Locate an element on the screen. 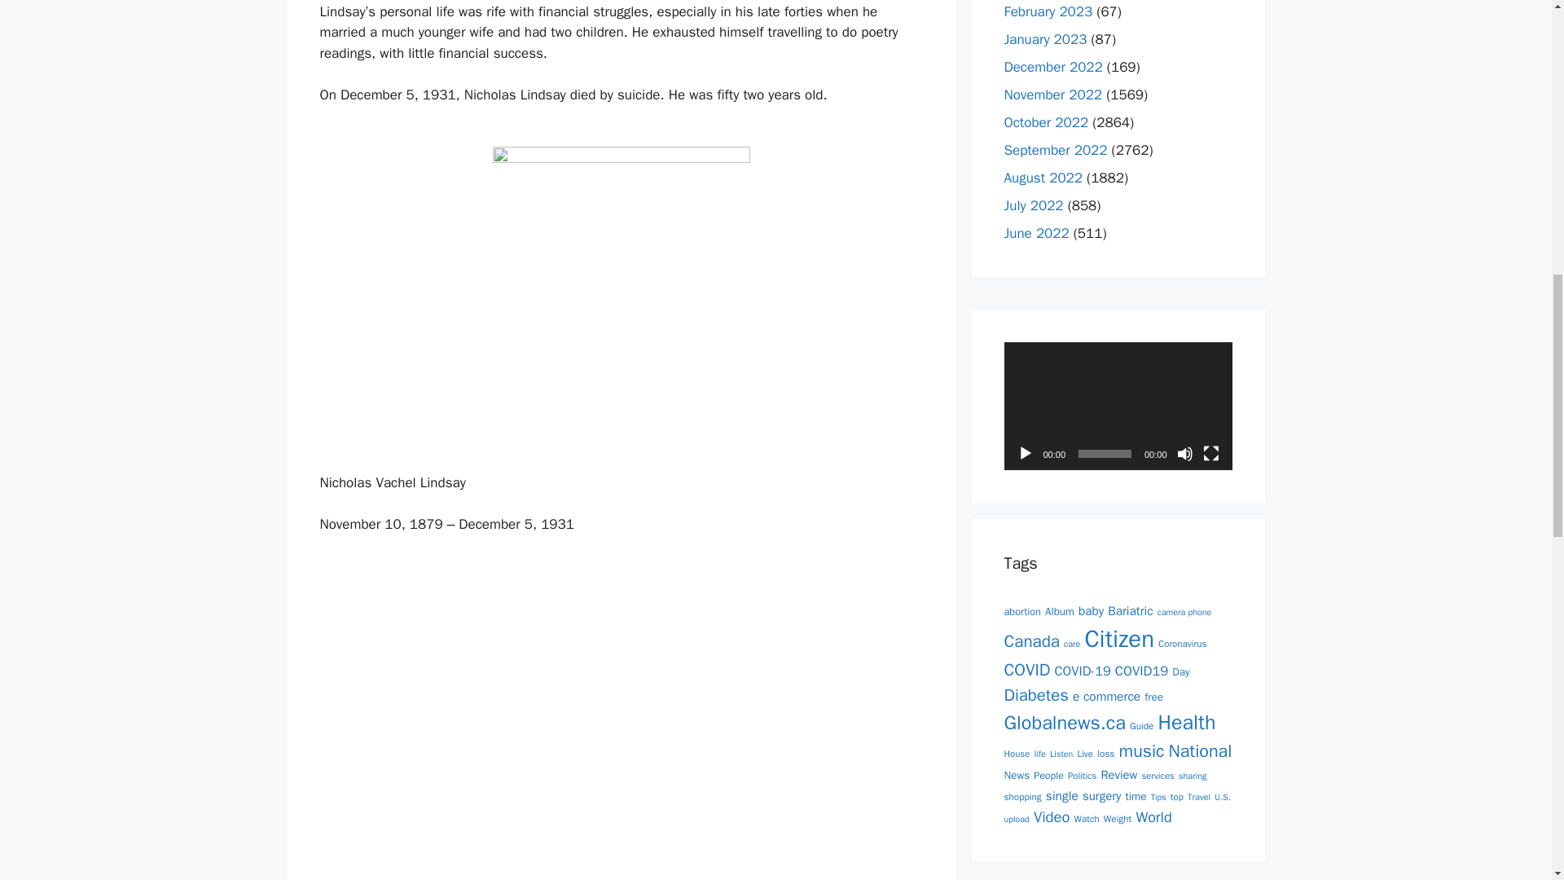 The image size is (1564, 880). December 2022 is located at coordinates (1052, 67).